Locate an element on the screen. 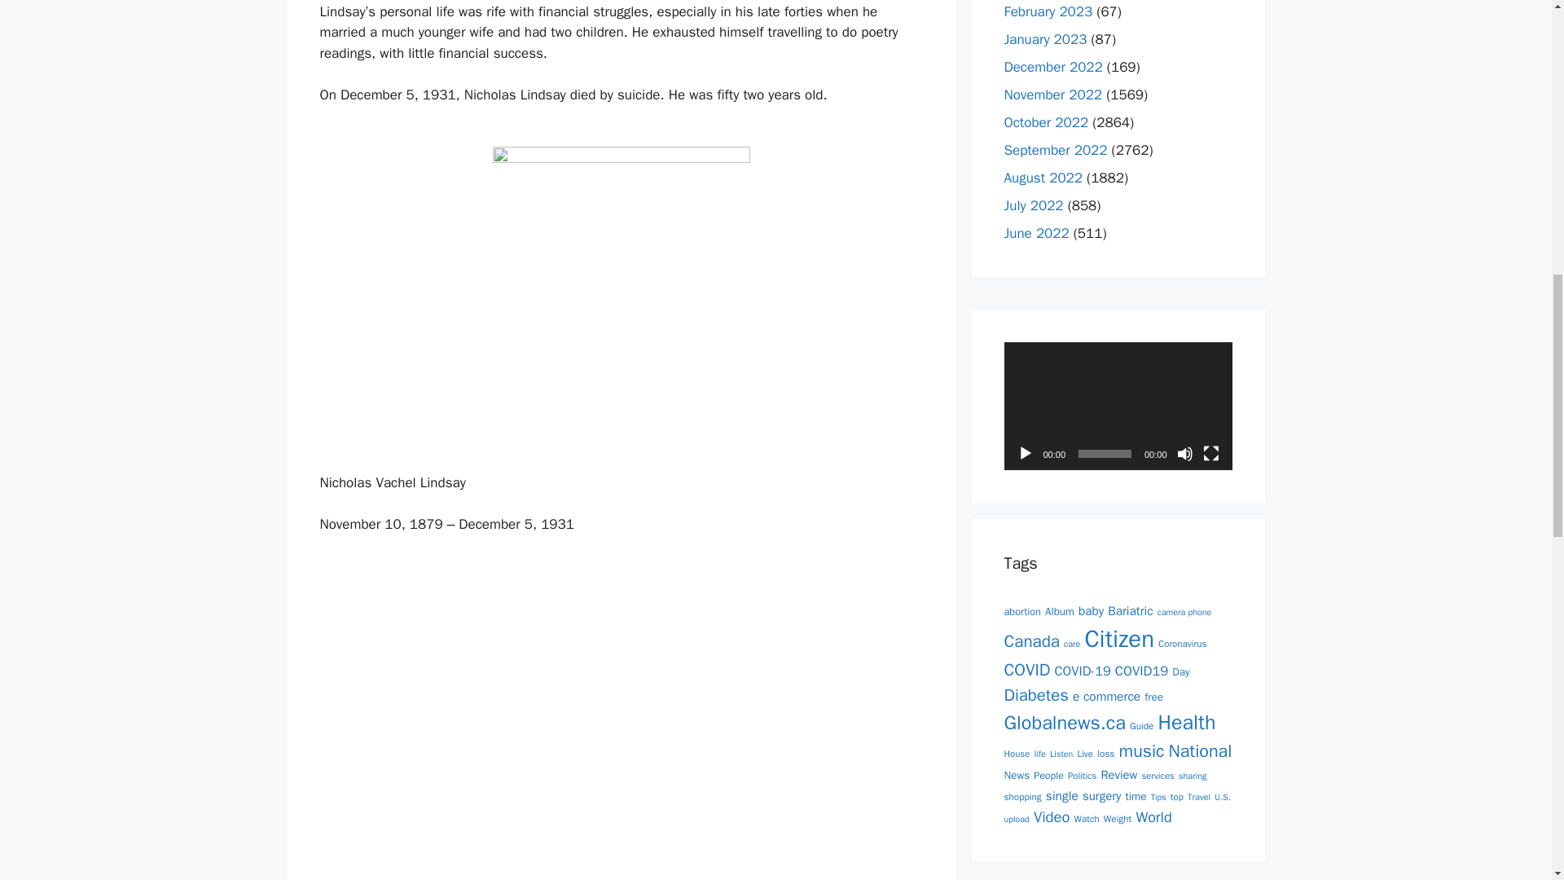 The image size is (1564, 880). December 2022 is located at coordinates (1052, 67).